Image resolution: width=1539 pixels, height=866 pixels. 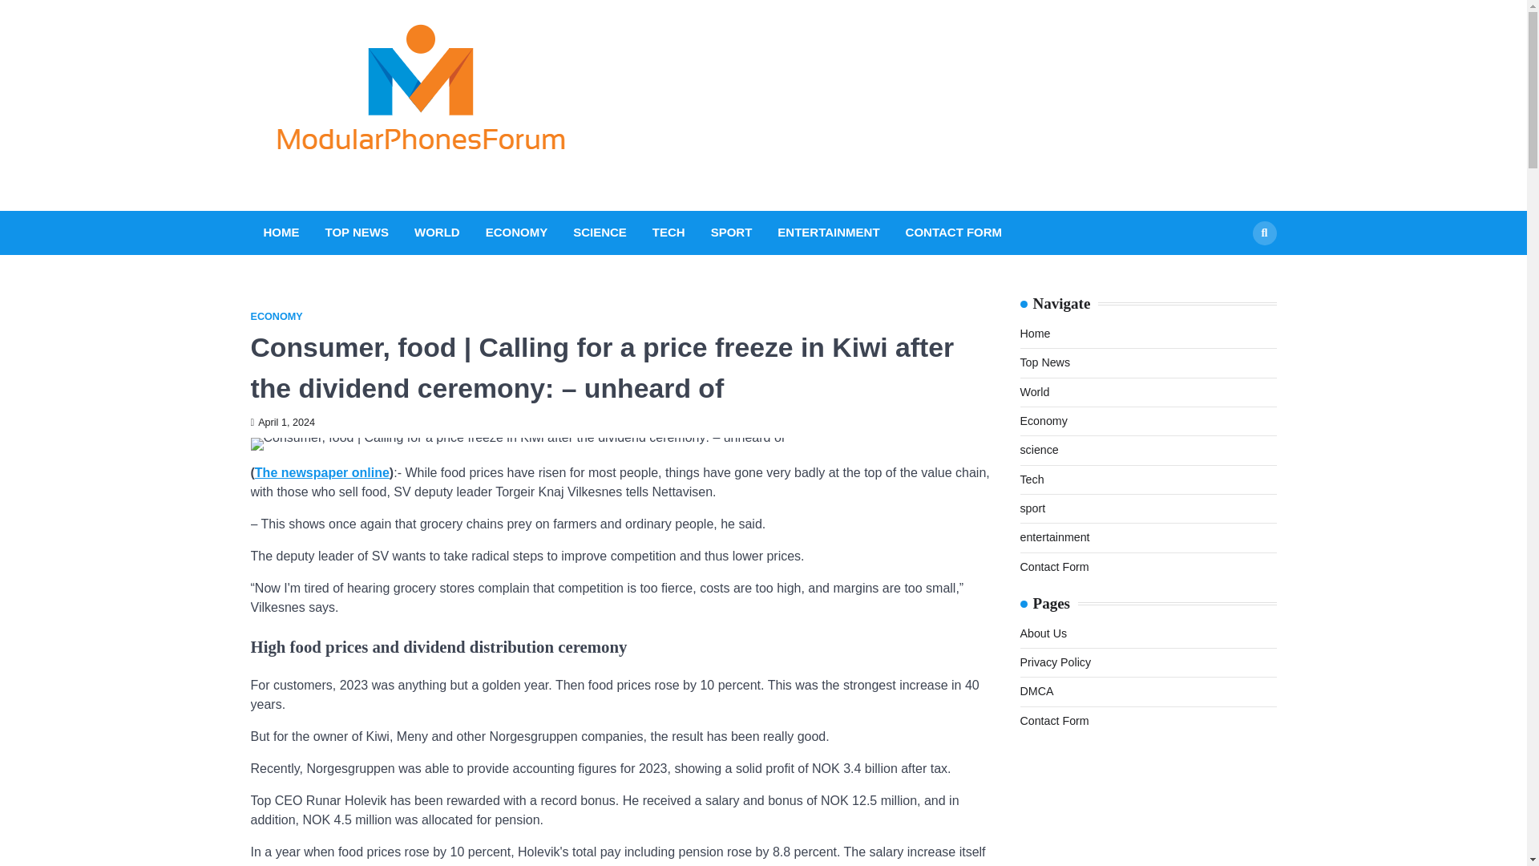 I want to click on Home, so click(x=1034, y=334).